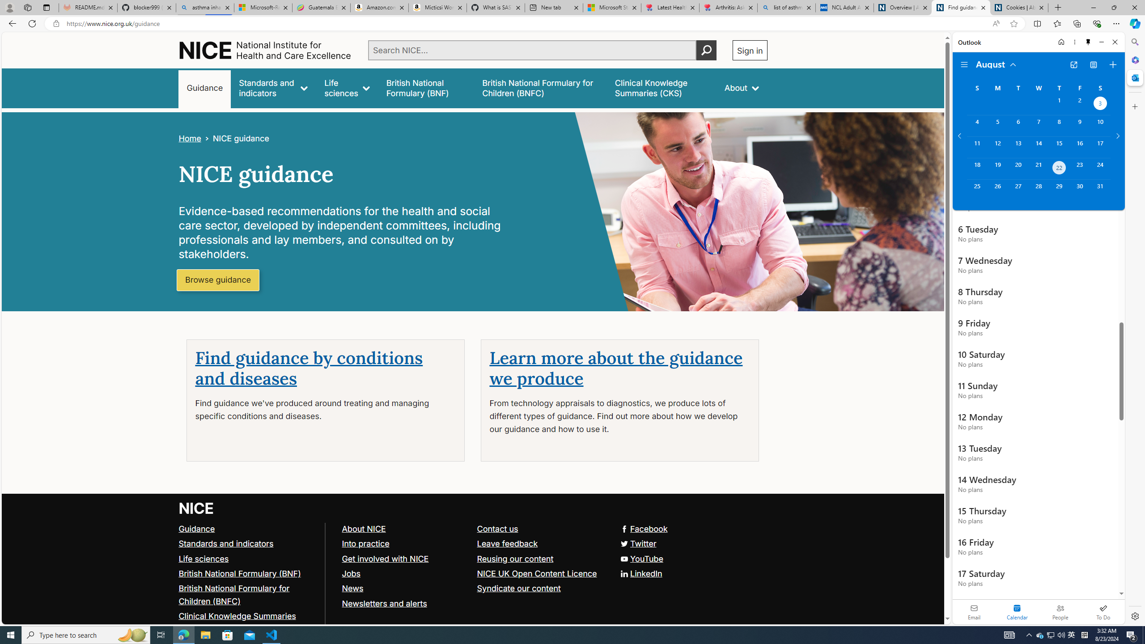  I want to click on Life sciences, so click(347, 88).